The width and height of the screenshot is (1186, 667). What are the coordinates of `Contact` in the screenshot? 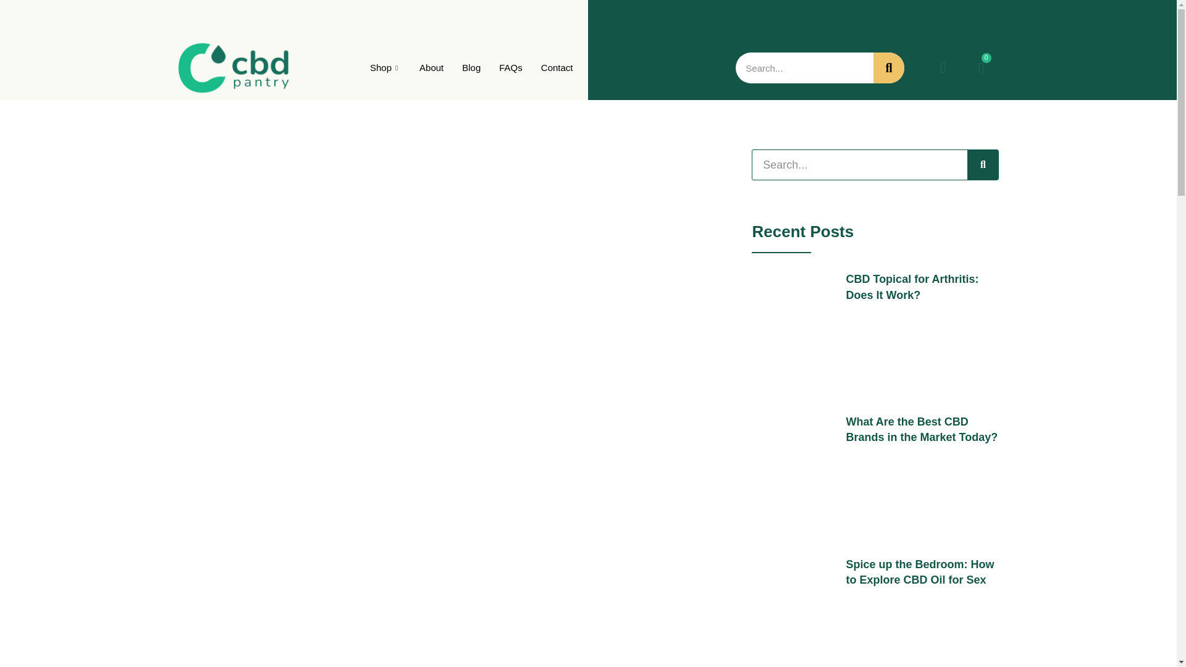 It's located at (557, 68).